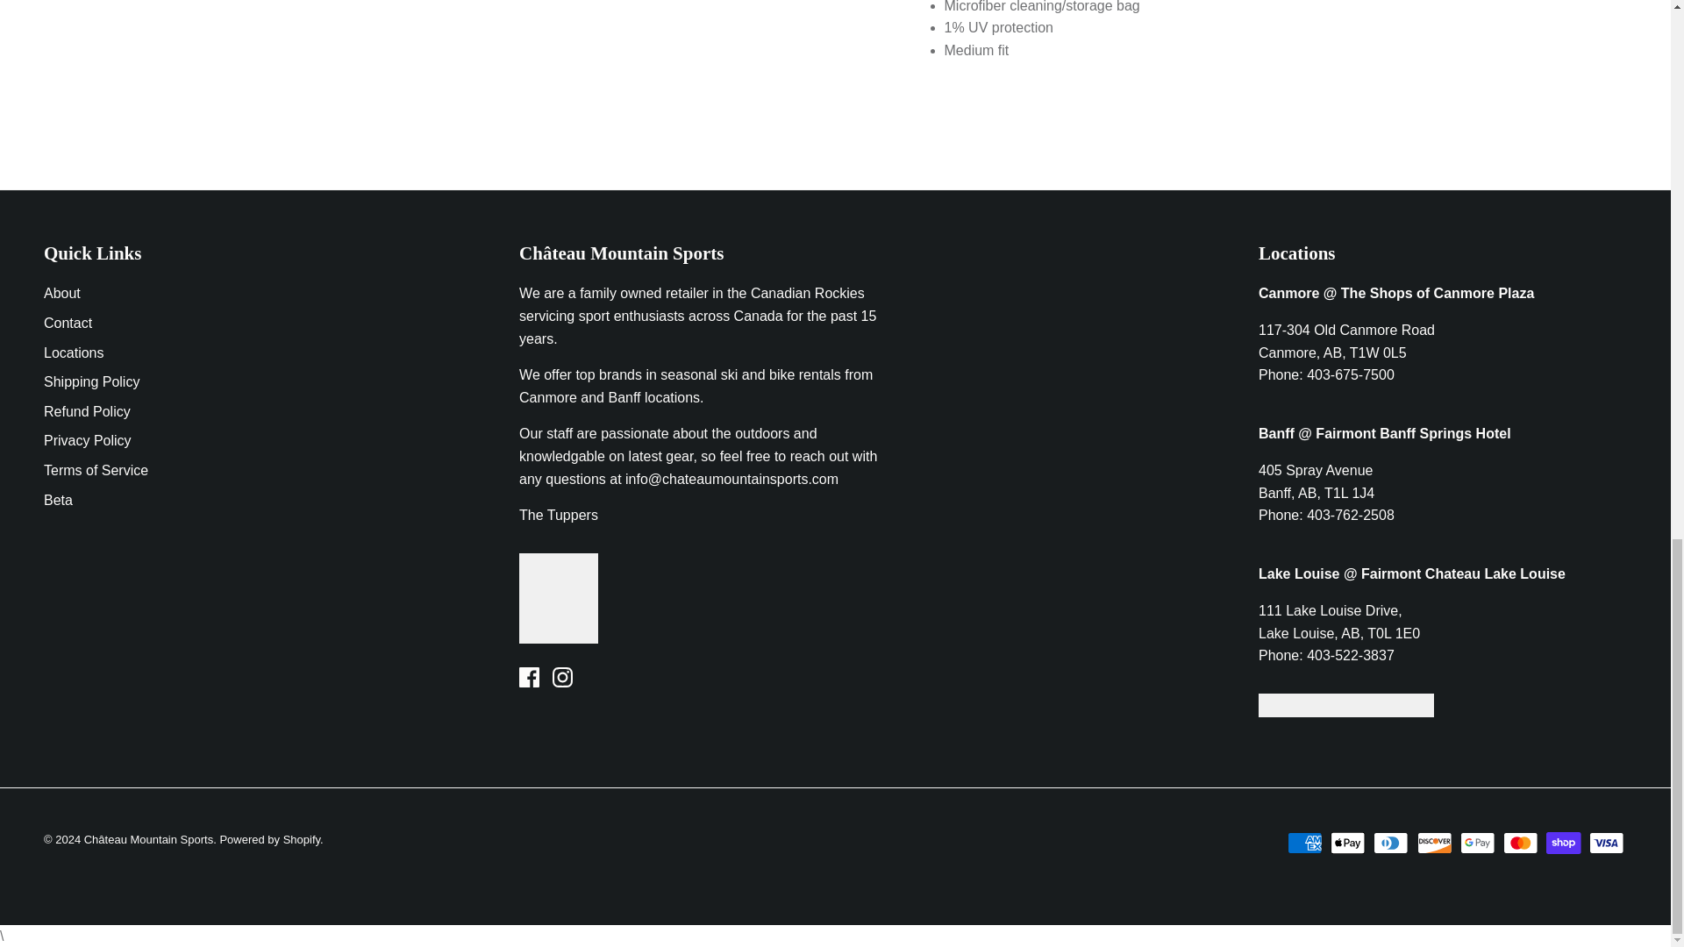  What do you see at coordinates (1305, 844) in the screenshot?
I see `American Express` at bounding box center [1305, 844].